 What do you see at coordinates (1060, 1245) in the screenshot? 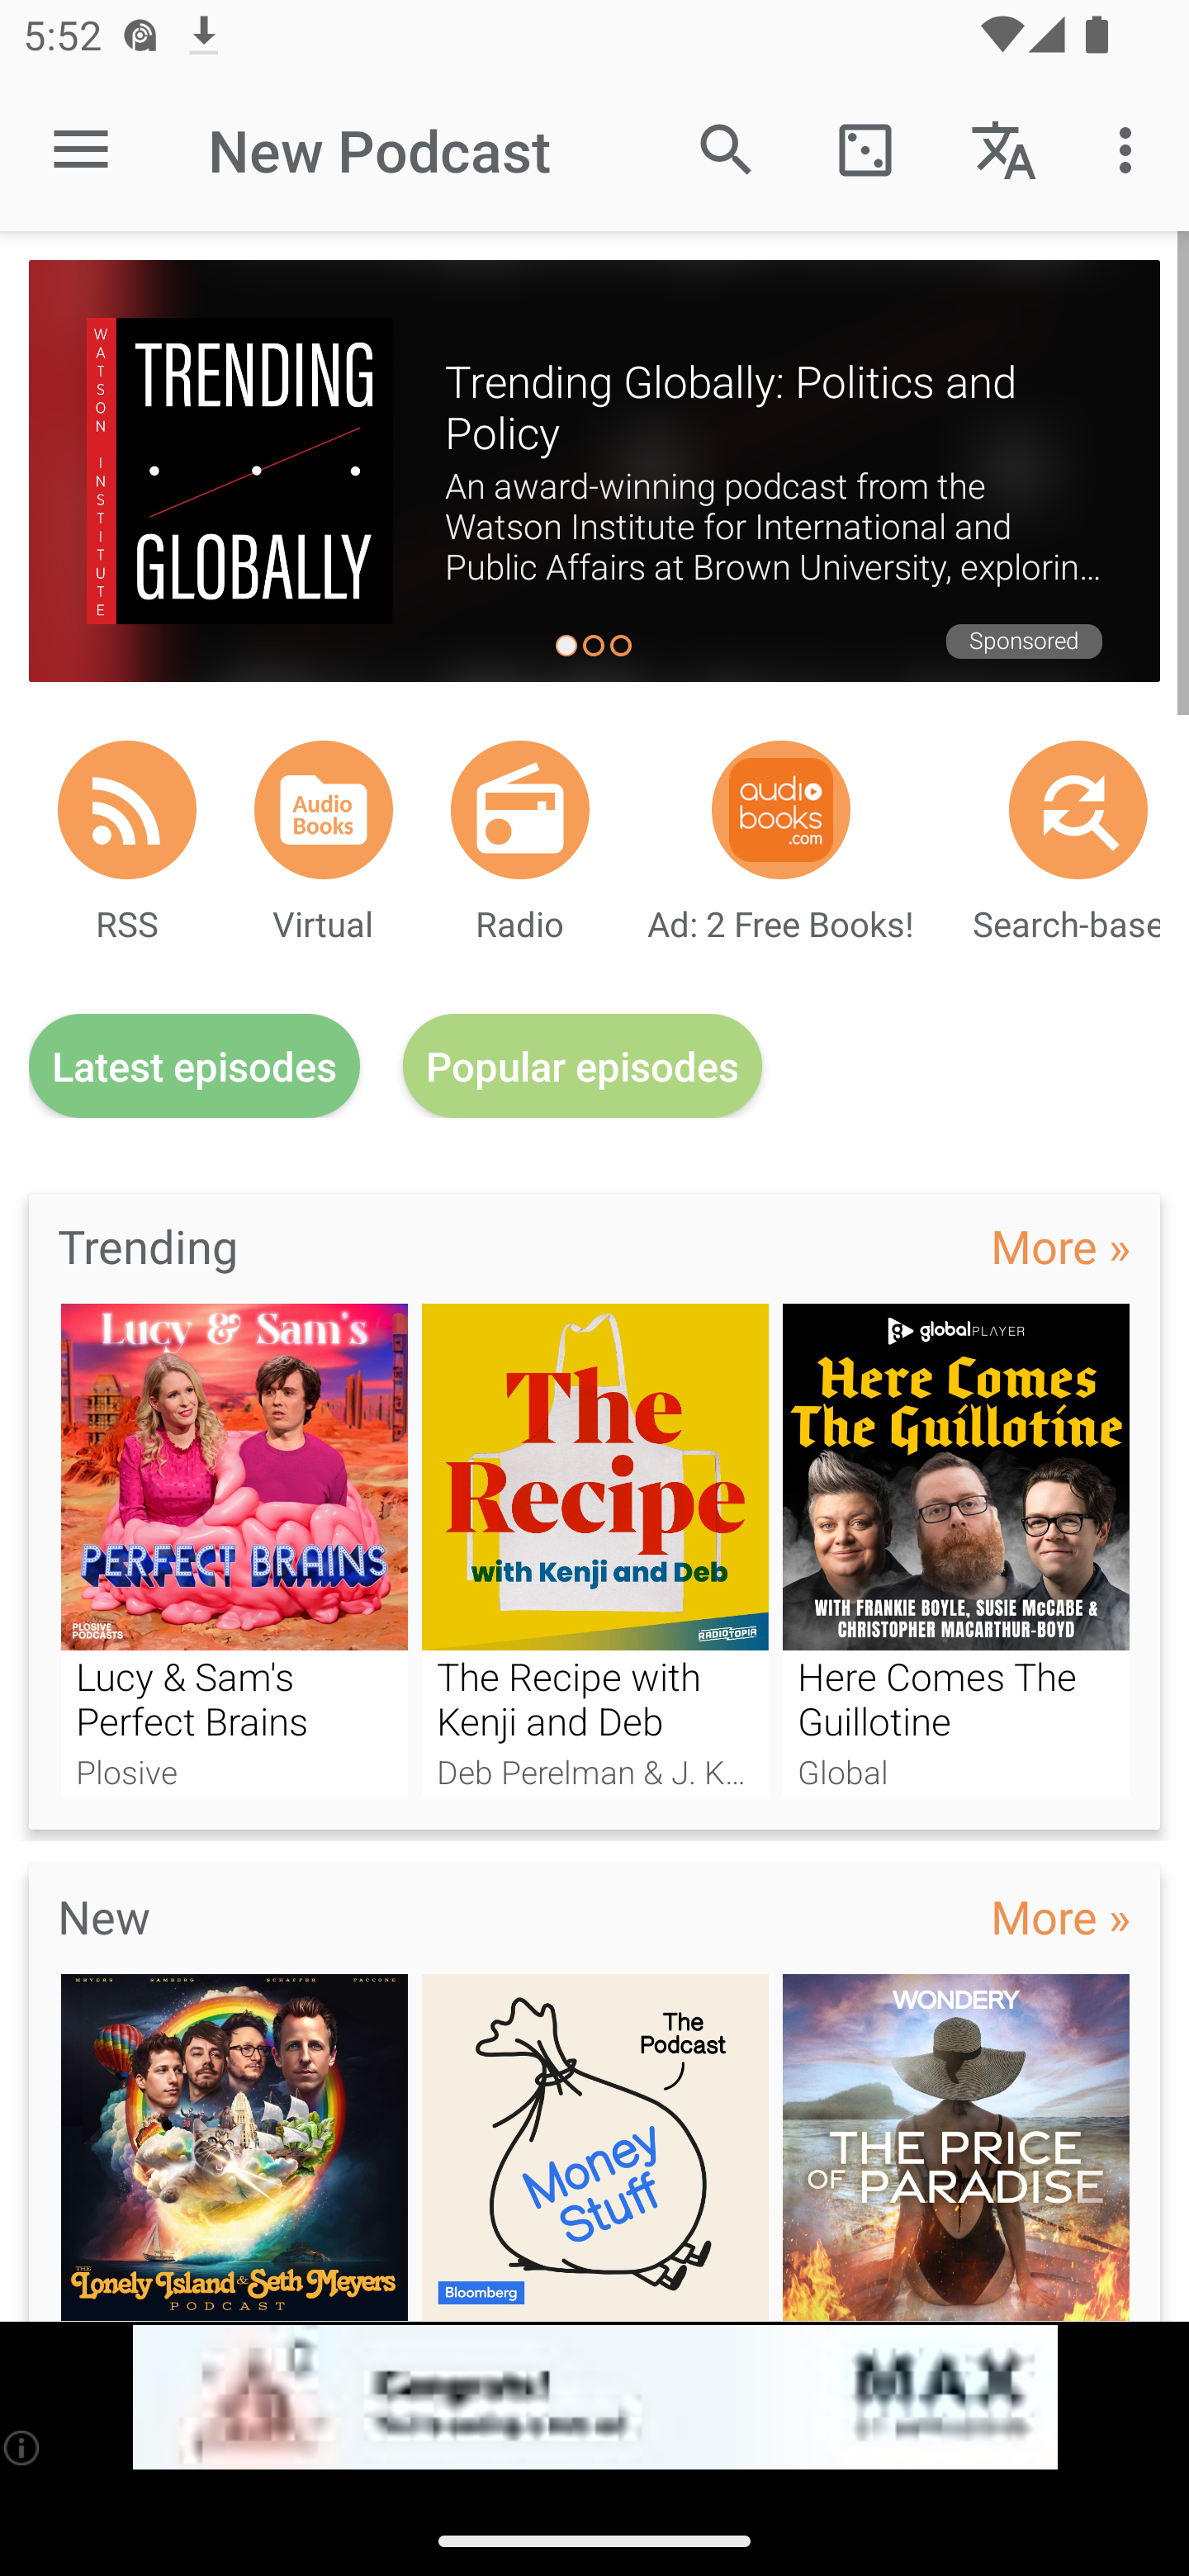
I see `More »` at bounding box center [1060, 1245].